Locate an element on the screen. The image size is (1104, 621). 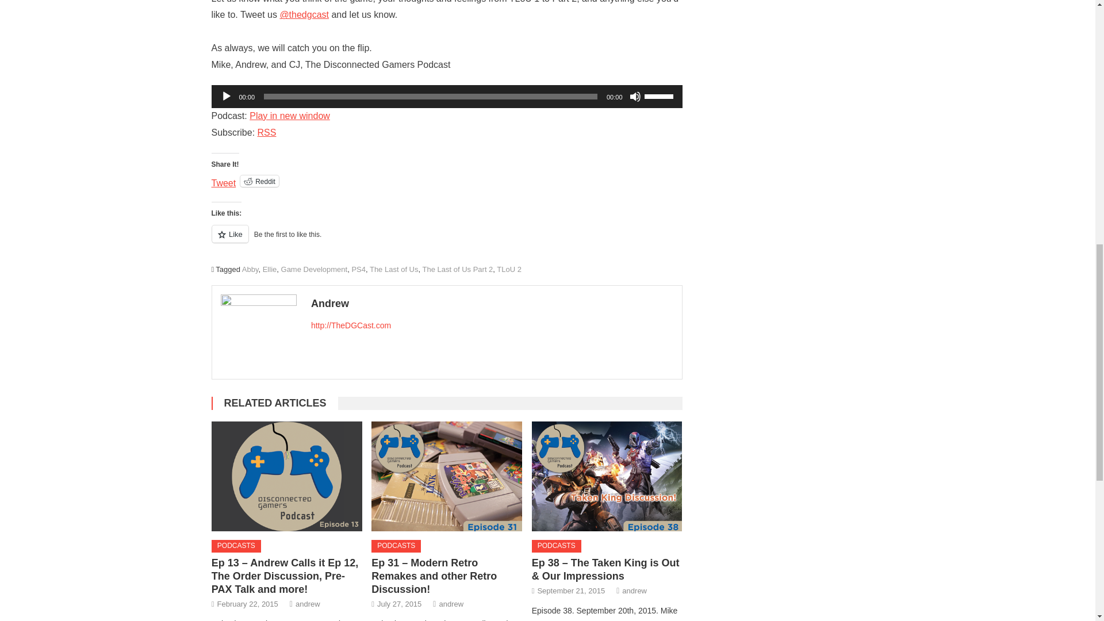
Subscribe via RSS is located at coordinates (267, 132).